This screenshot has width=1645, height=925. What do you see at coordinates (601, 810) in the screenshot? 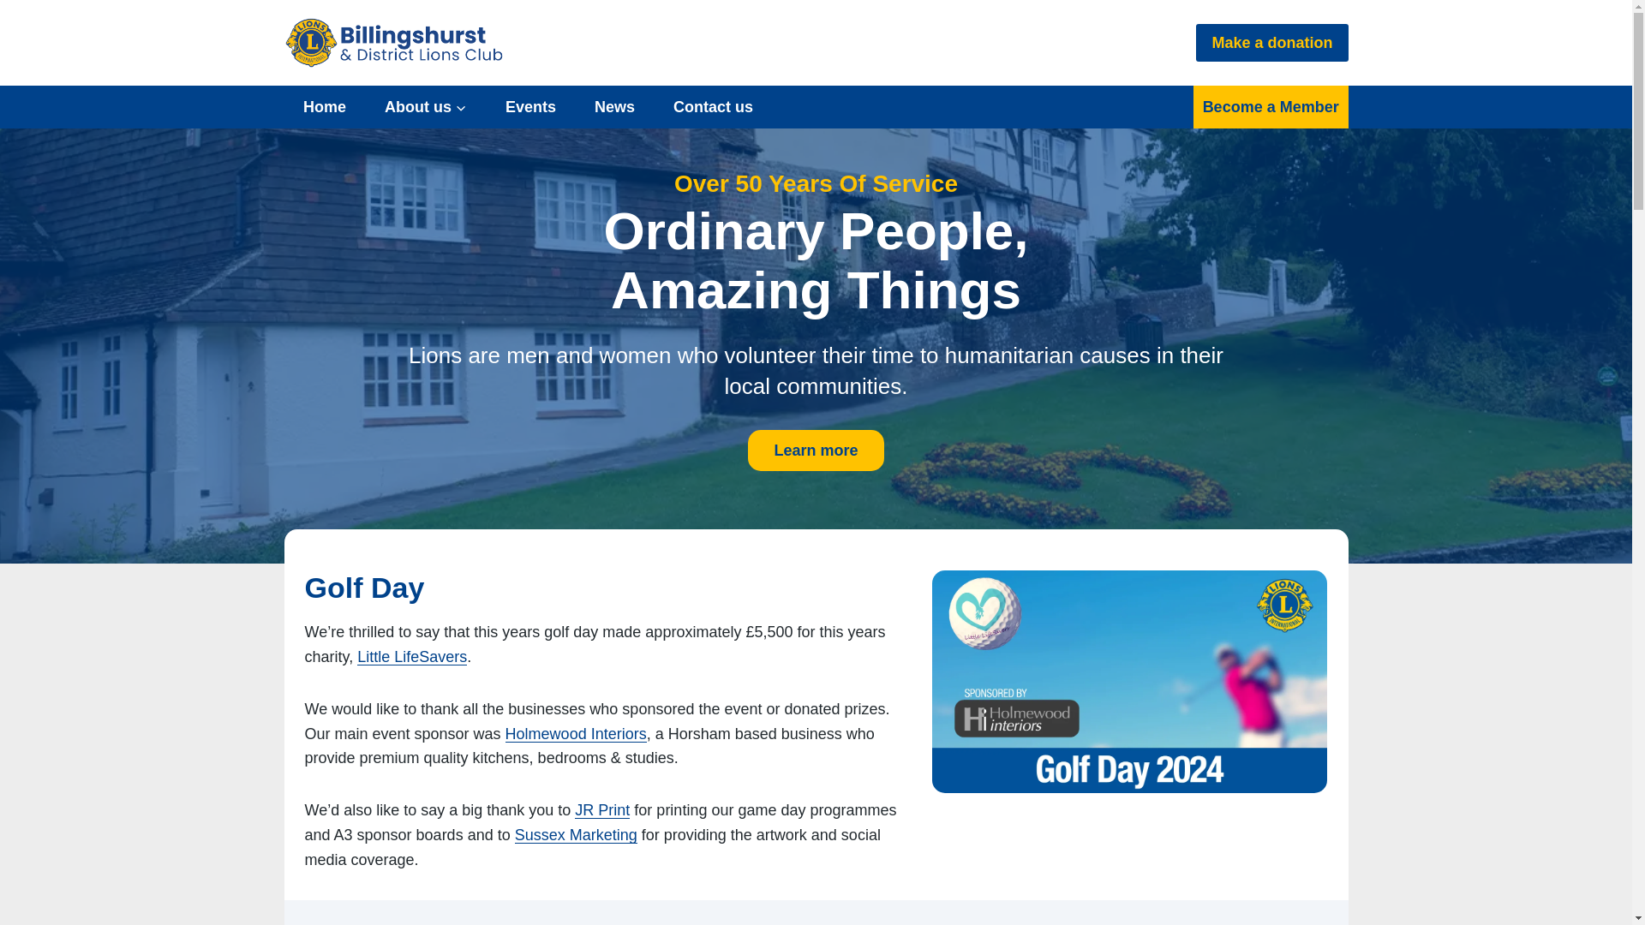
I see `JR Print` at bounding box center [601, 810].